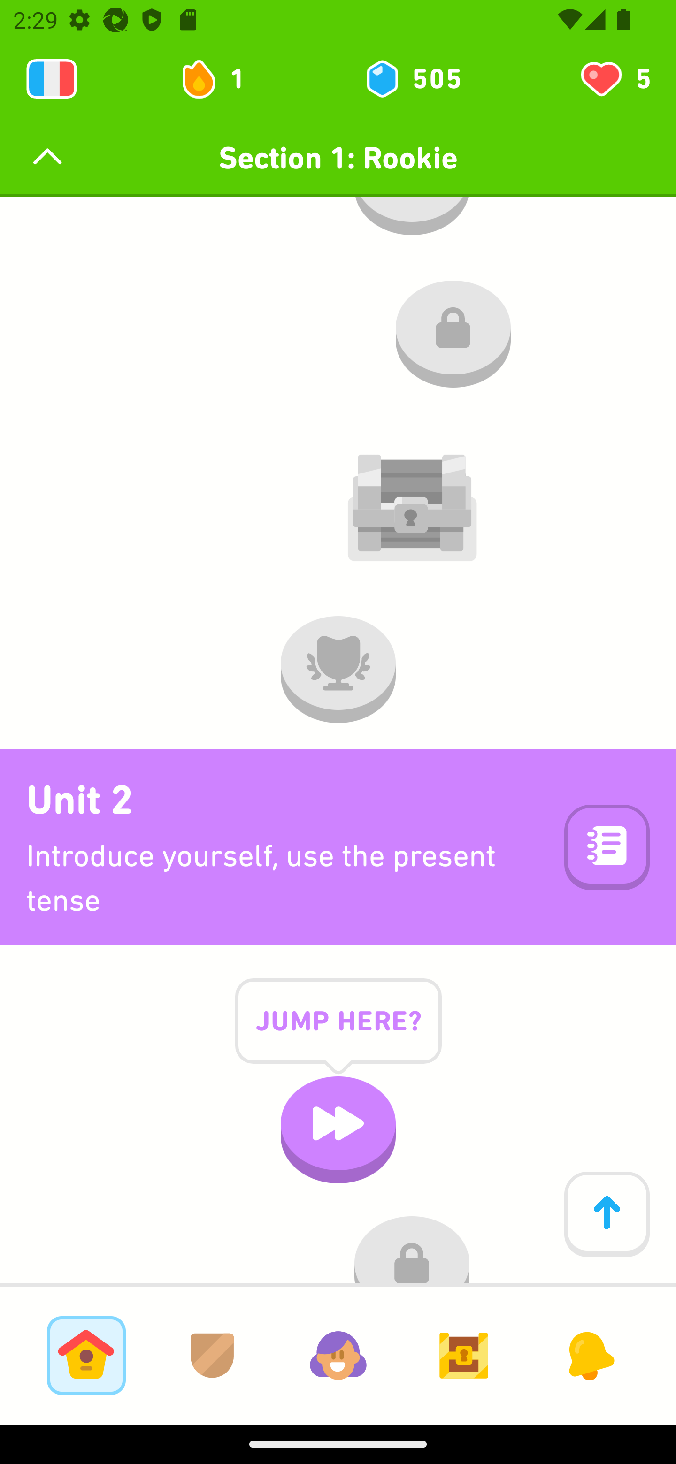  I want to click on 505, so click(412, 79).